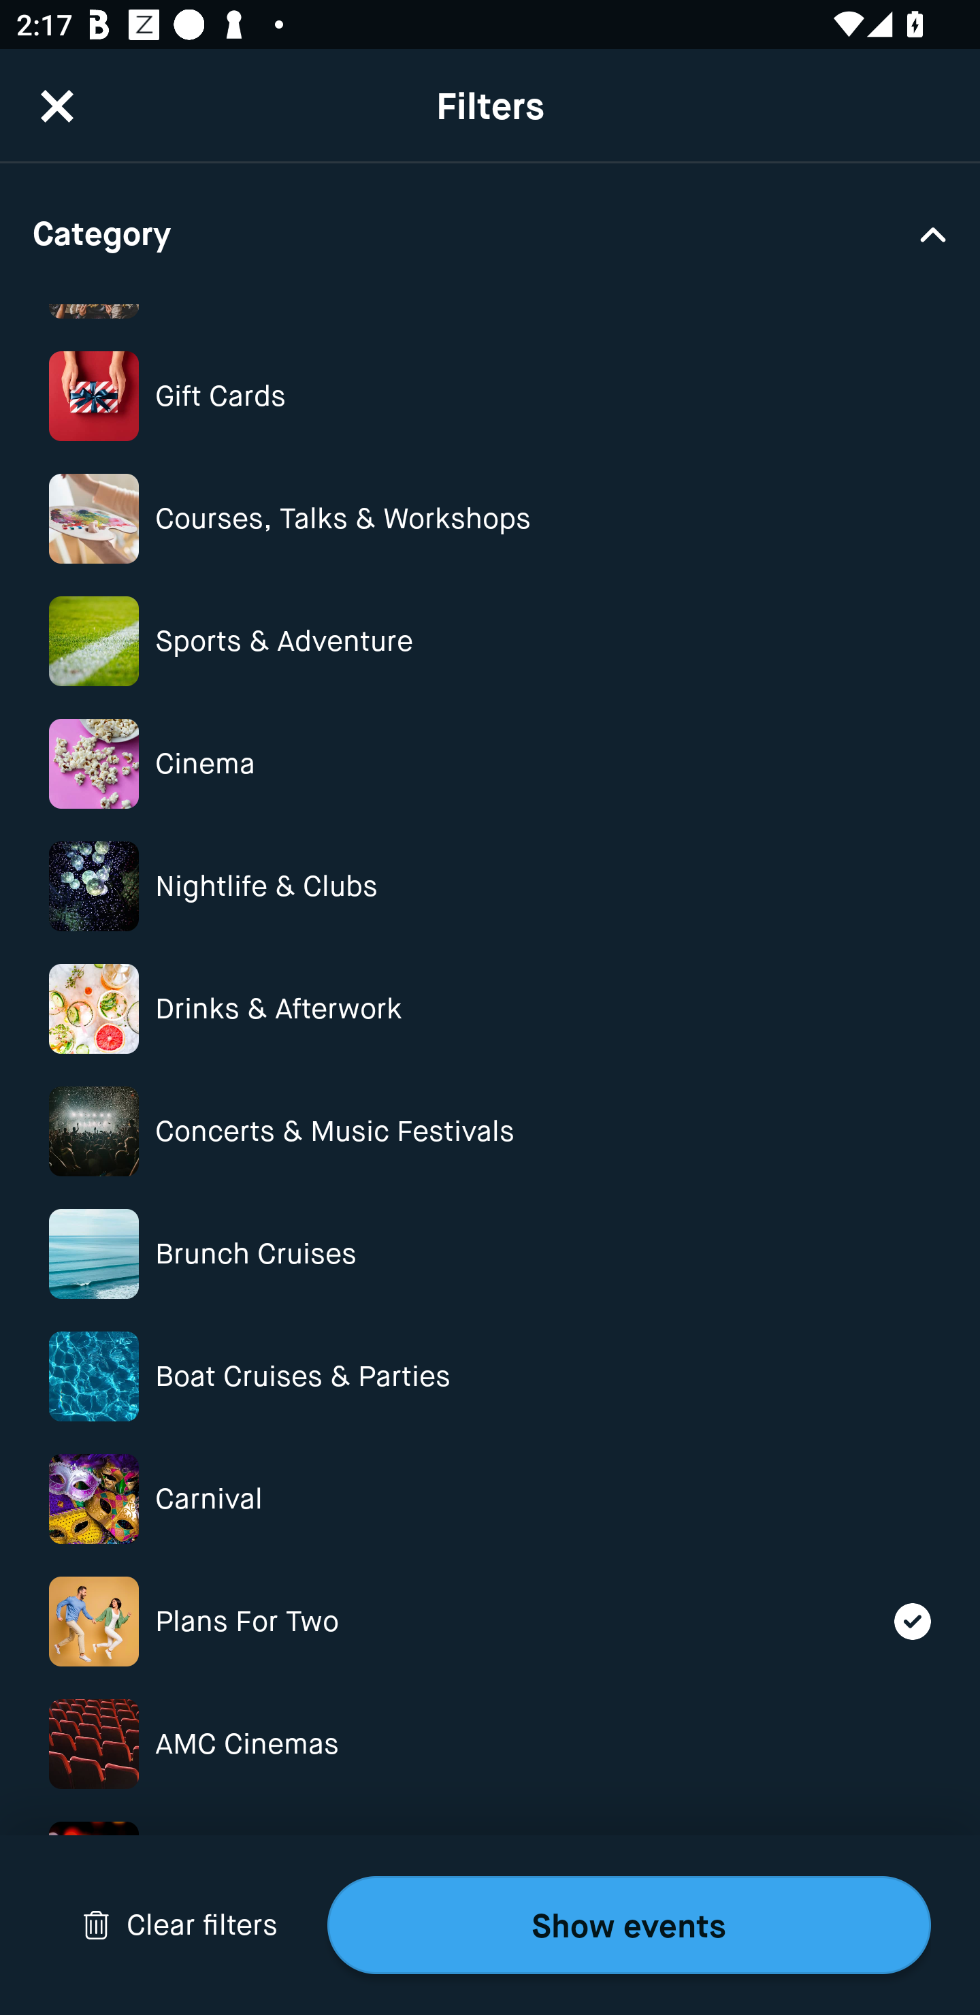 The width and height of the screenshot is (980, 2015). What do you see at coordinates (490, 1376) in the screenshot?
I see `Category Image Boat Cruises & Parties` at bounding box center [490, 1376].